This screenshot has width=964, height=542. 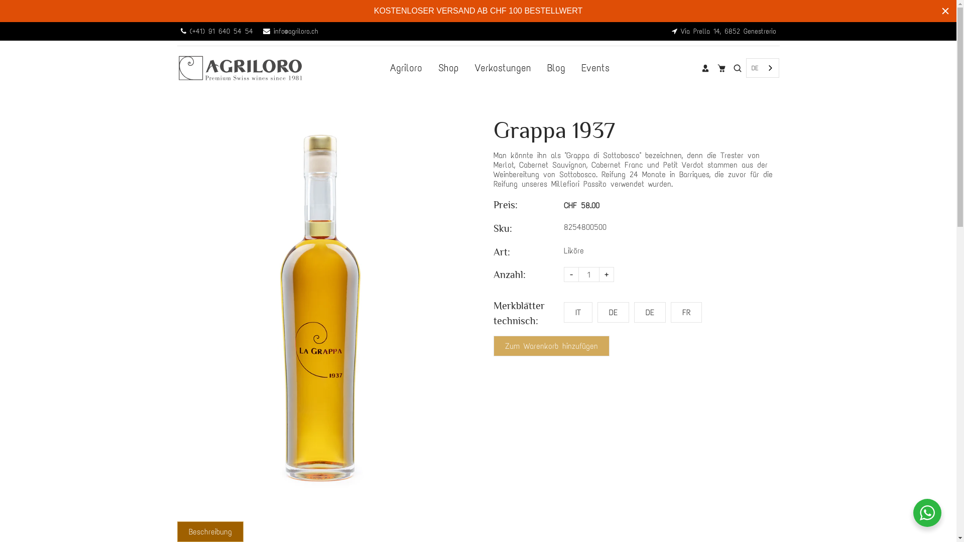 What do you see at coordinates (614, 312) in the screenshot?
I see `DE` at bounding box center [614, 312].